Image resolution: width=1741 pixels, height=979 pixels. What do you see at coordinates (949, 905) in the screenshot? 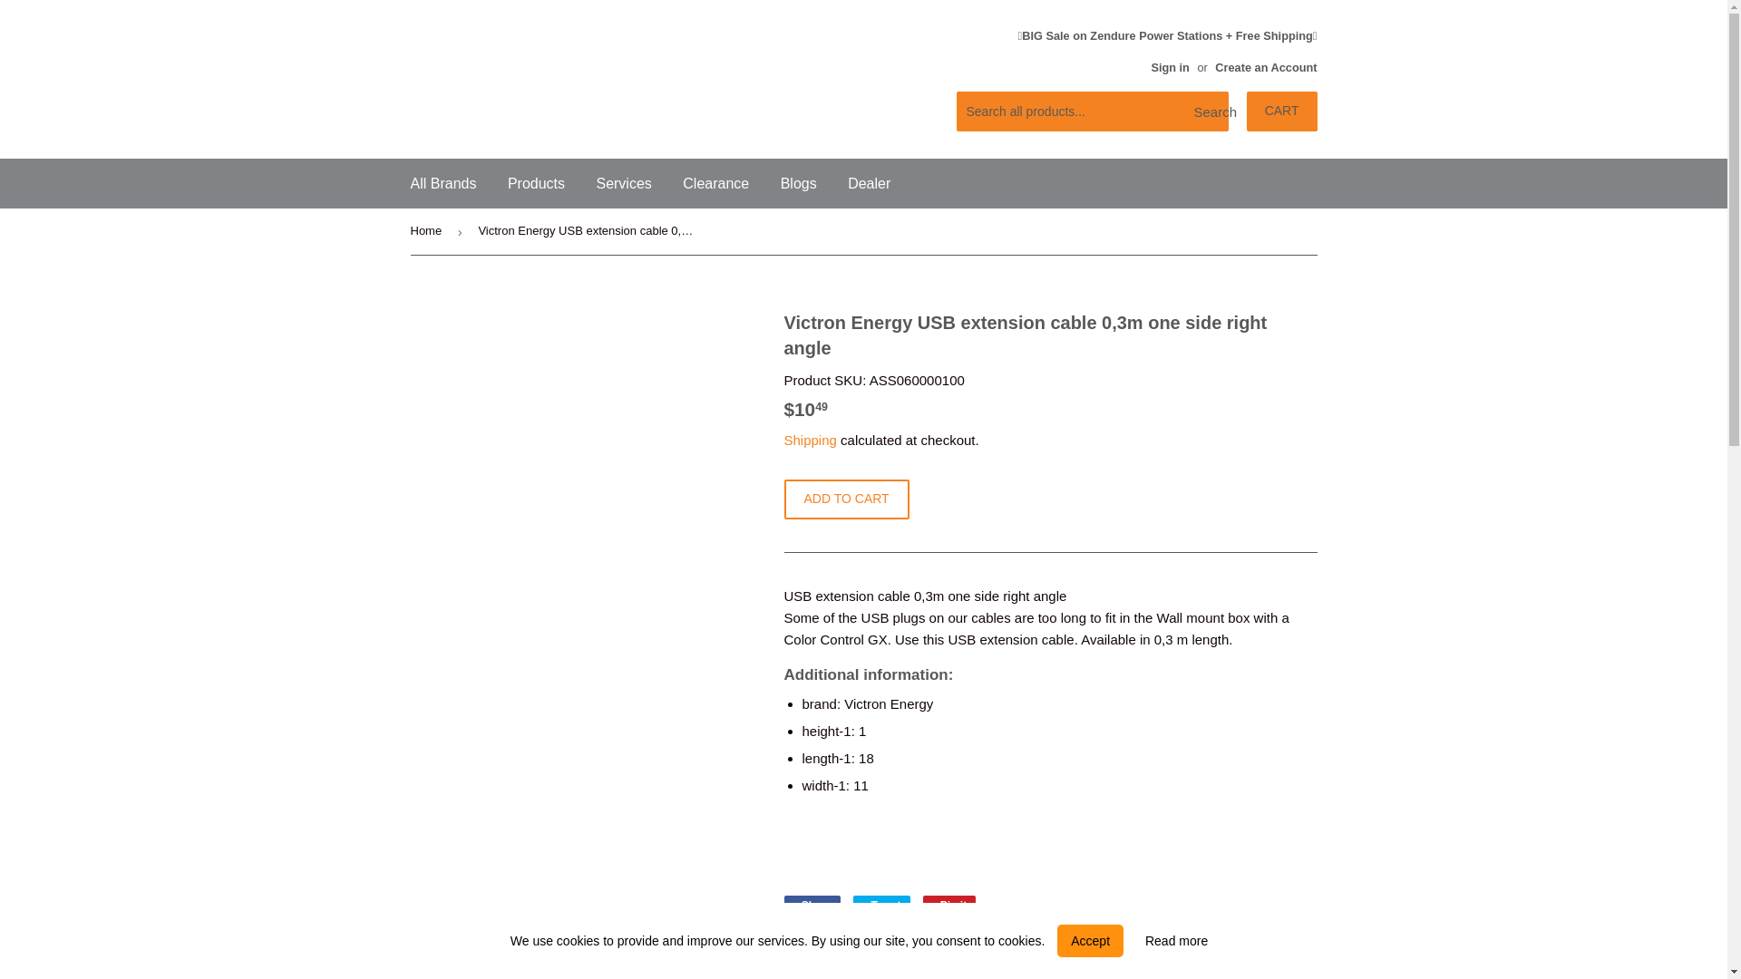
I see `Pin on Pinterest` at bounding box center [949, 905].